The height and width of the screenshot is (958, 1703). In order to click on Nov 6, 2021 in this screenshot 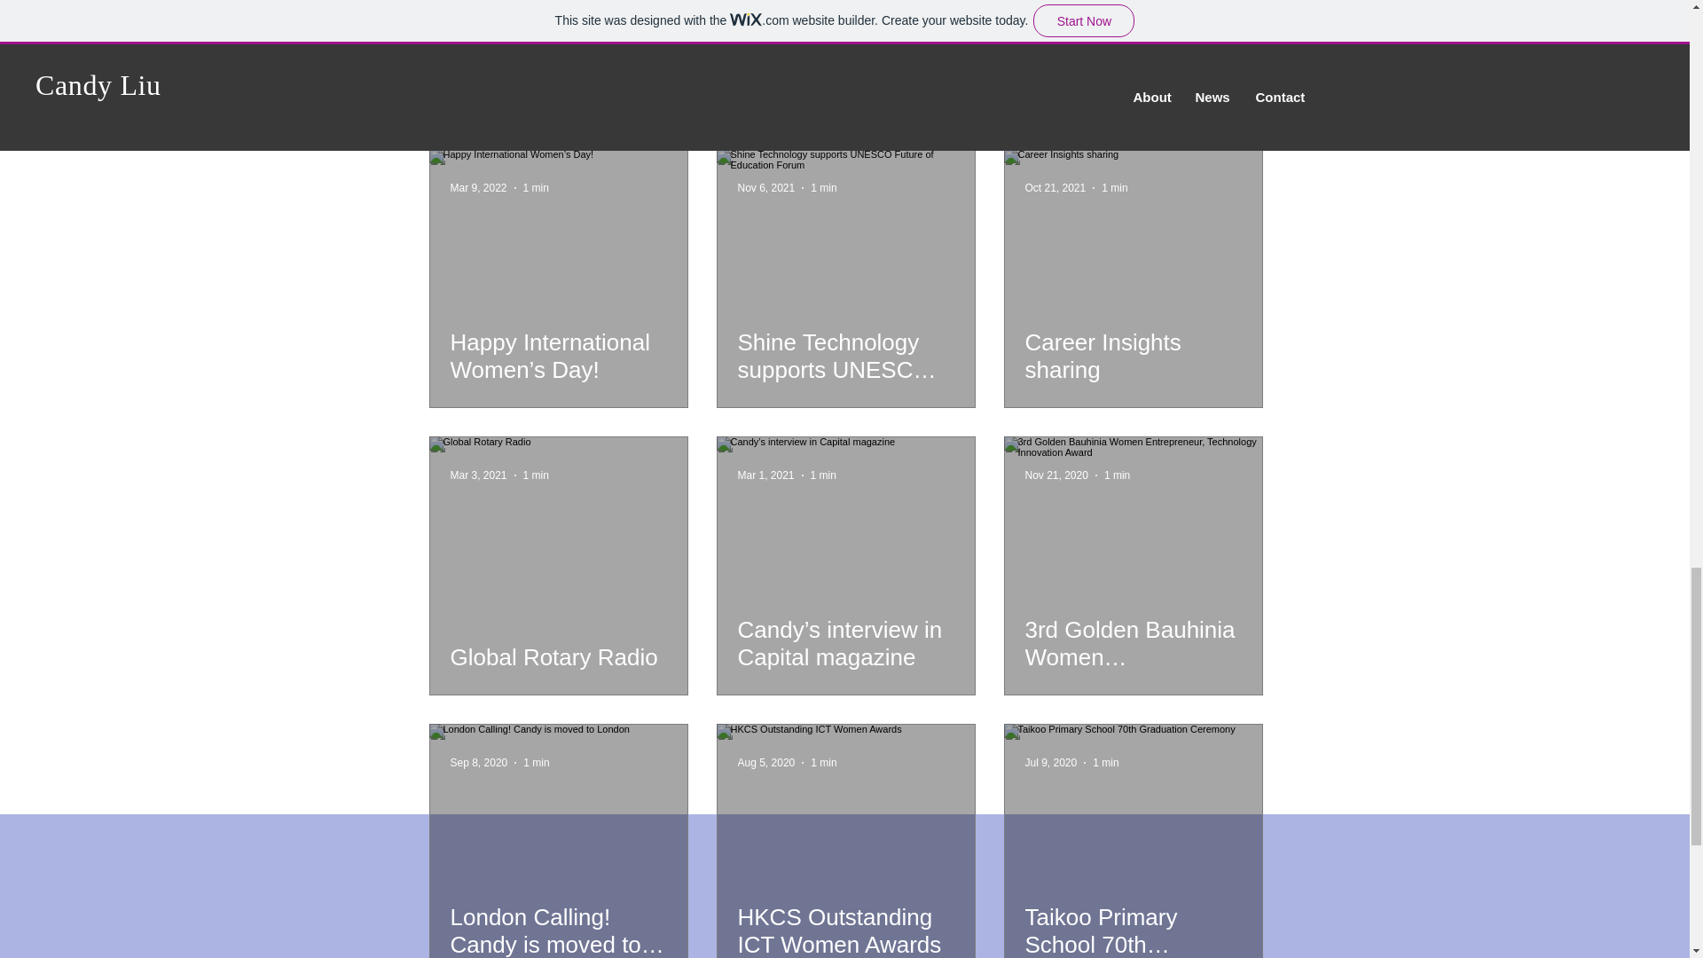, I will do `click(766, 188)`.